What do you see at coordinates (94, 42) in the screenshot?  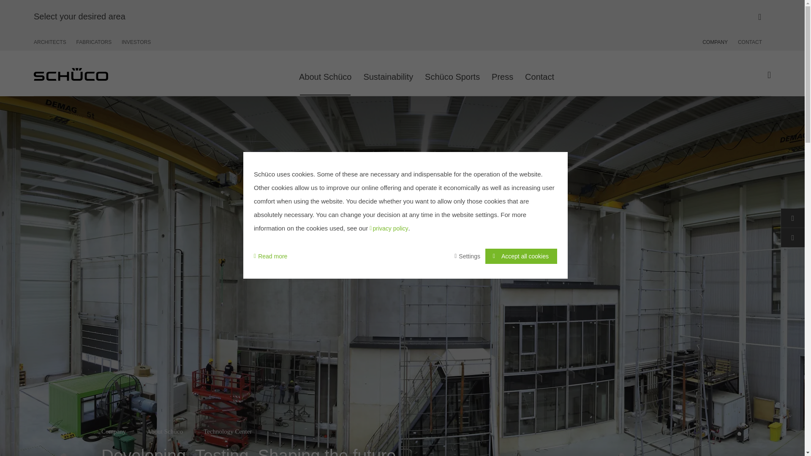 I see `FABRICATORS` at bounding box center [94, 42].